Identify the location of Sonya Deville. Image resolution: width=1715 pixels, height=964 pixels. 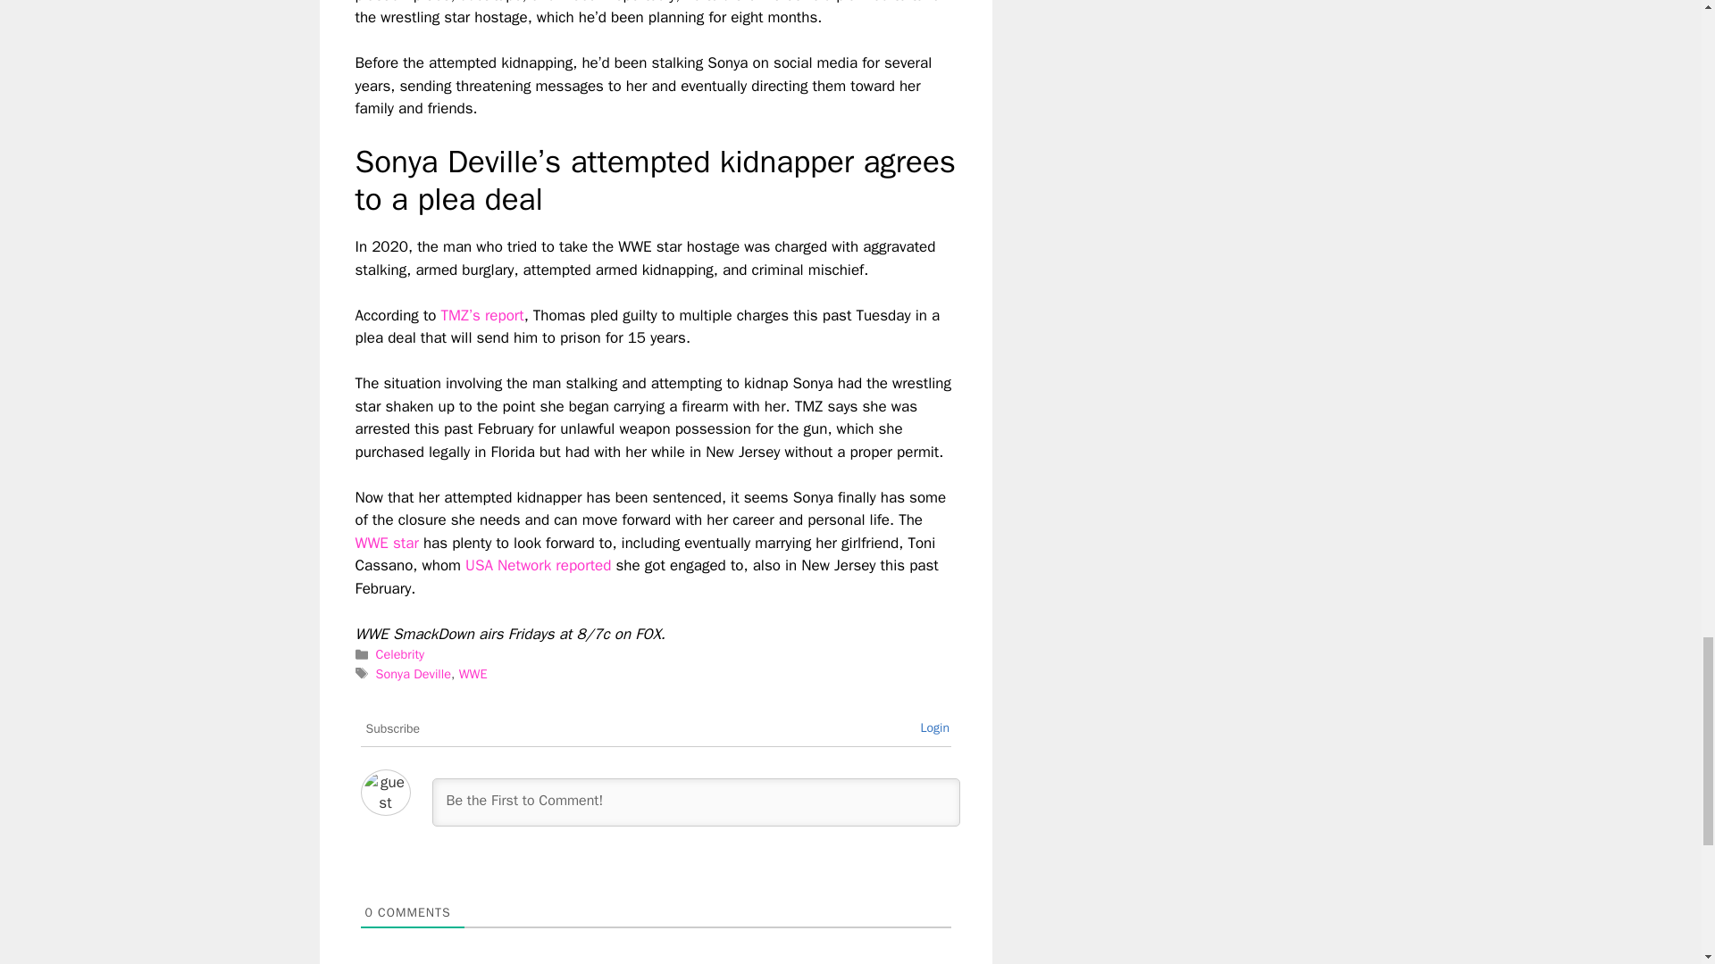
(413, 673).